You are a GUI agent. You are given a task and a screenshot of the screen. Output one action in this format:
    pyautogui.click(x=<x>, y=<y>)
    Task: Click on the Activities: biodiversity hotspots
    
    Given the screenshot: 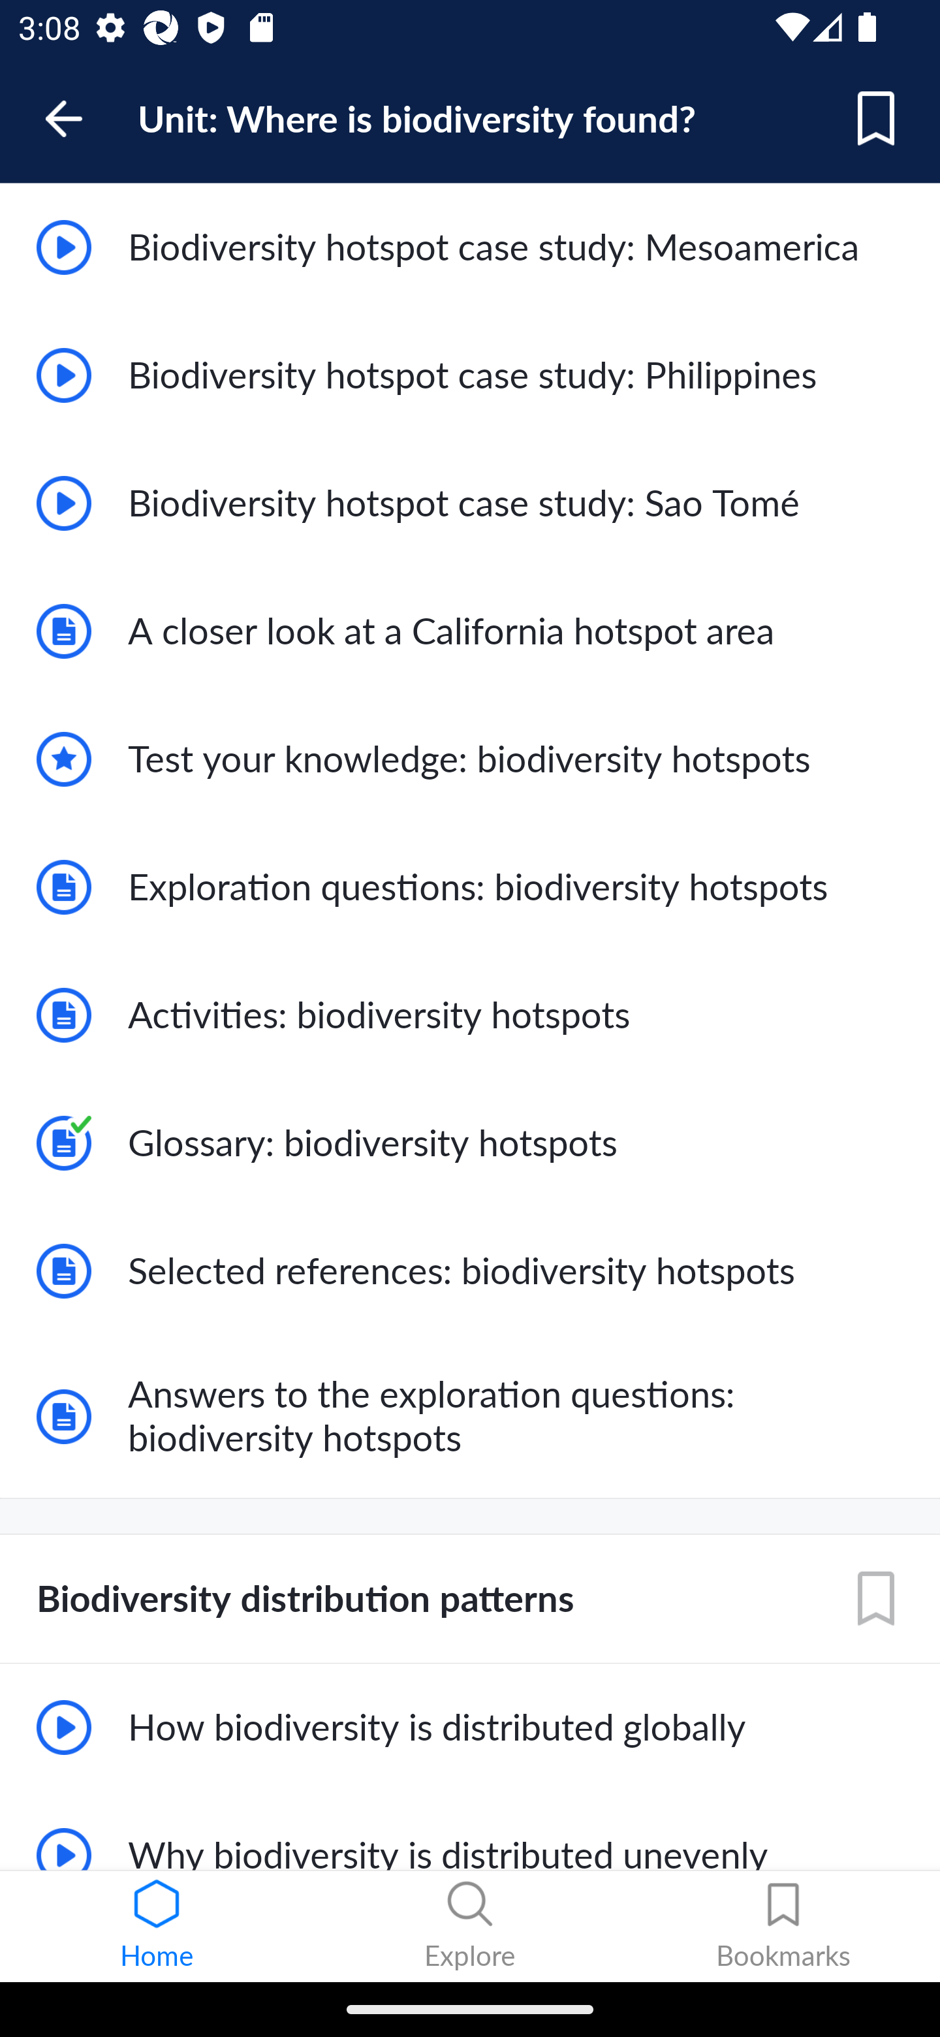 What is the action you would take?
    pyautogui.click(x=470, y=1015)
    